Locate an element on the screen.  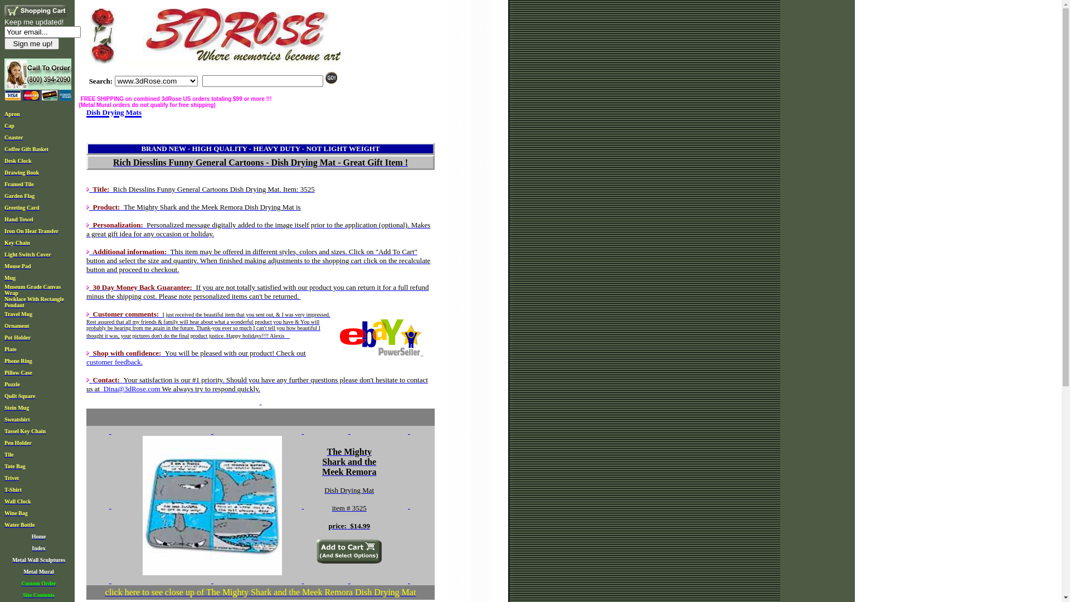
Tassel Key Chain is located at coordinates (25, 430).